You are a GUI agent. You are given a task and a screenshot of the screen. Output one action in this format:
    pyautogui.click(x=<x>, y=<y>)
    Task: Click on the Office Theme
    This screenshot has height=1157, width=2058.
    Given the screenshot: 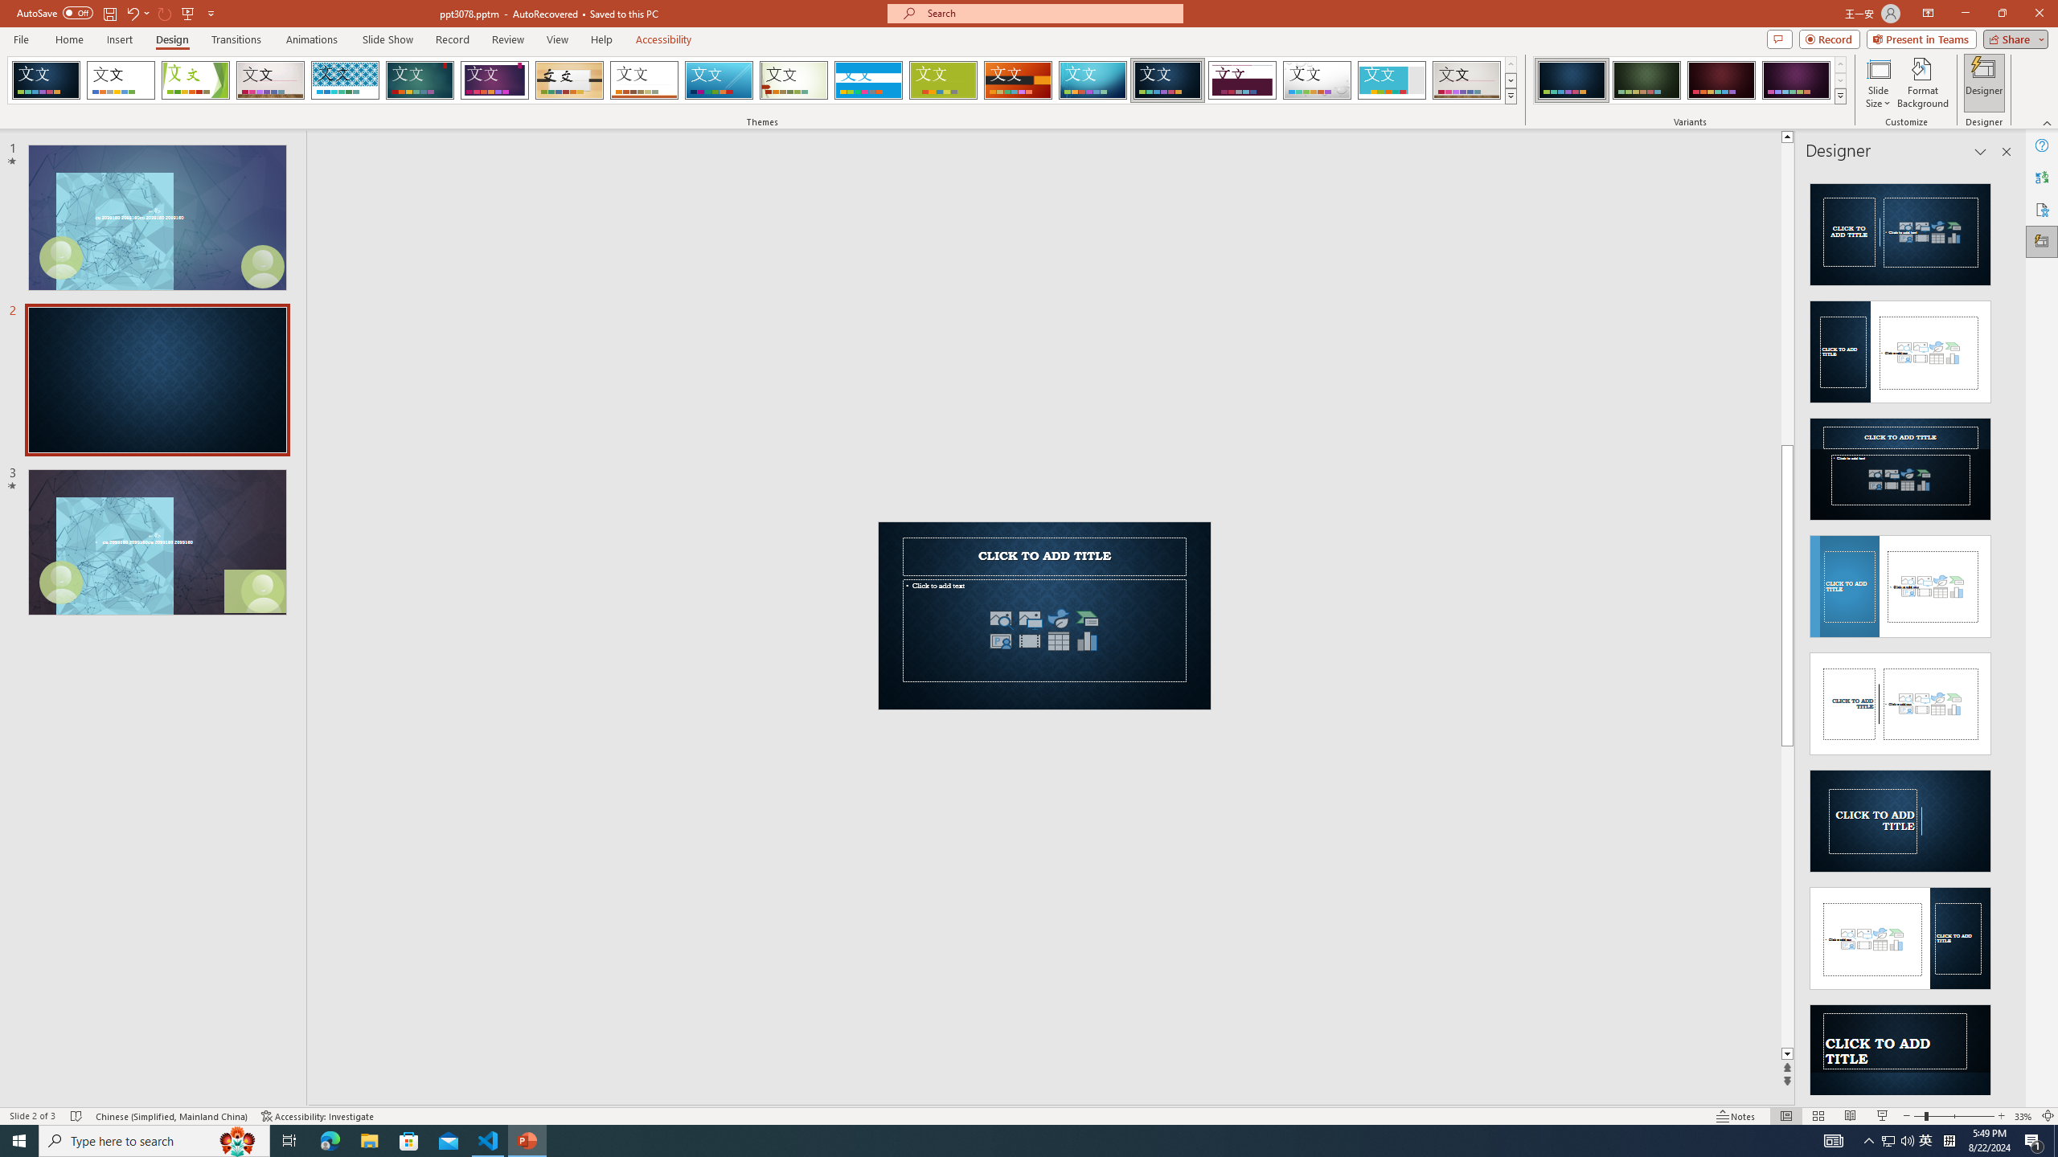 What is the action you would take?
    pyautogui.click(x=121, y=80)
    